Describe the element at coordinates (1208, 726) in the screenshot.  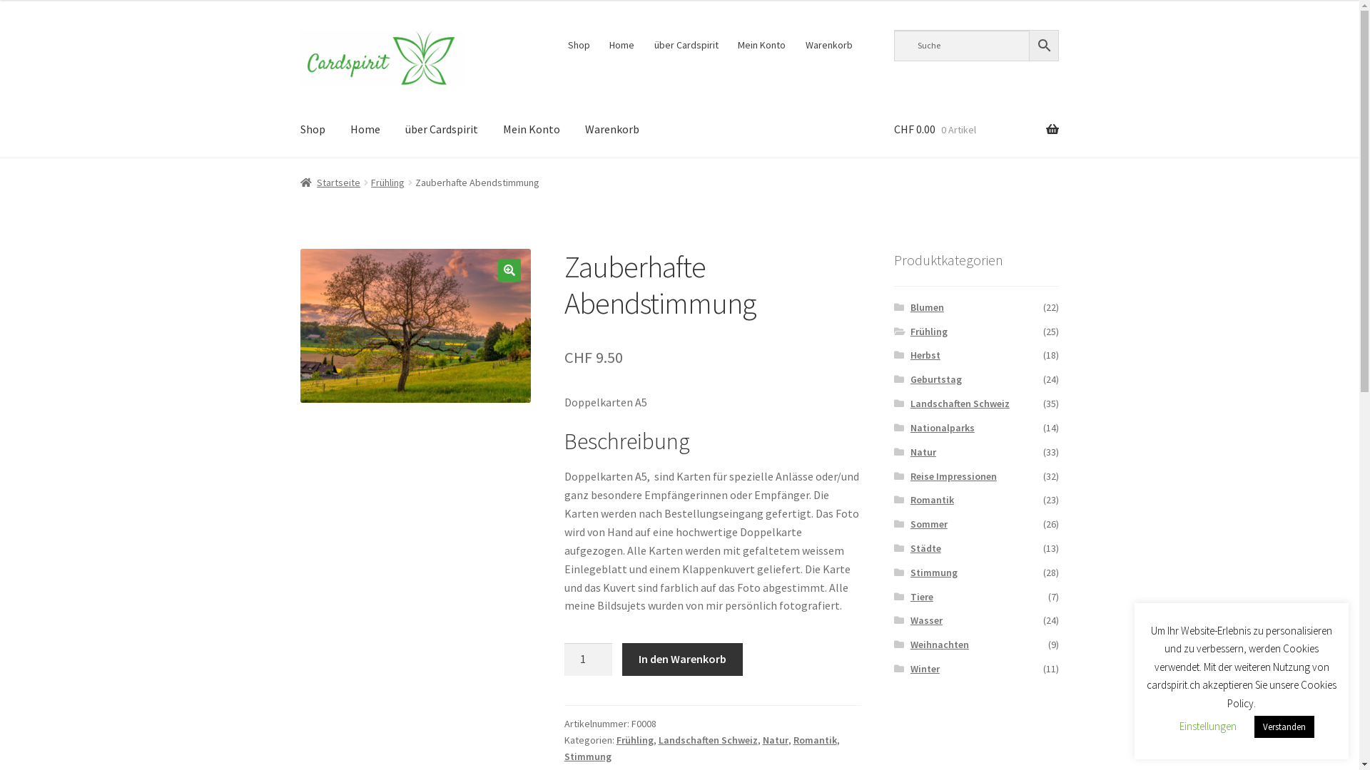
I see `Einstellungen` at that location.